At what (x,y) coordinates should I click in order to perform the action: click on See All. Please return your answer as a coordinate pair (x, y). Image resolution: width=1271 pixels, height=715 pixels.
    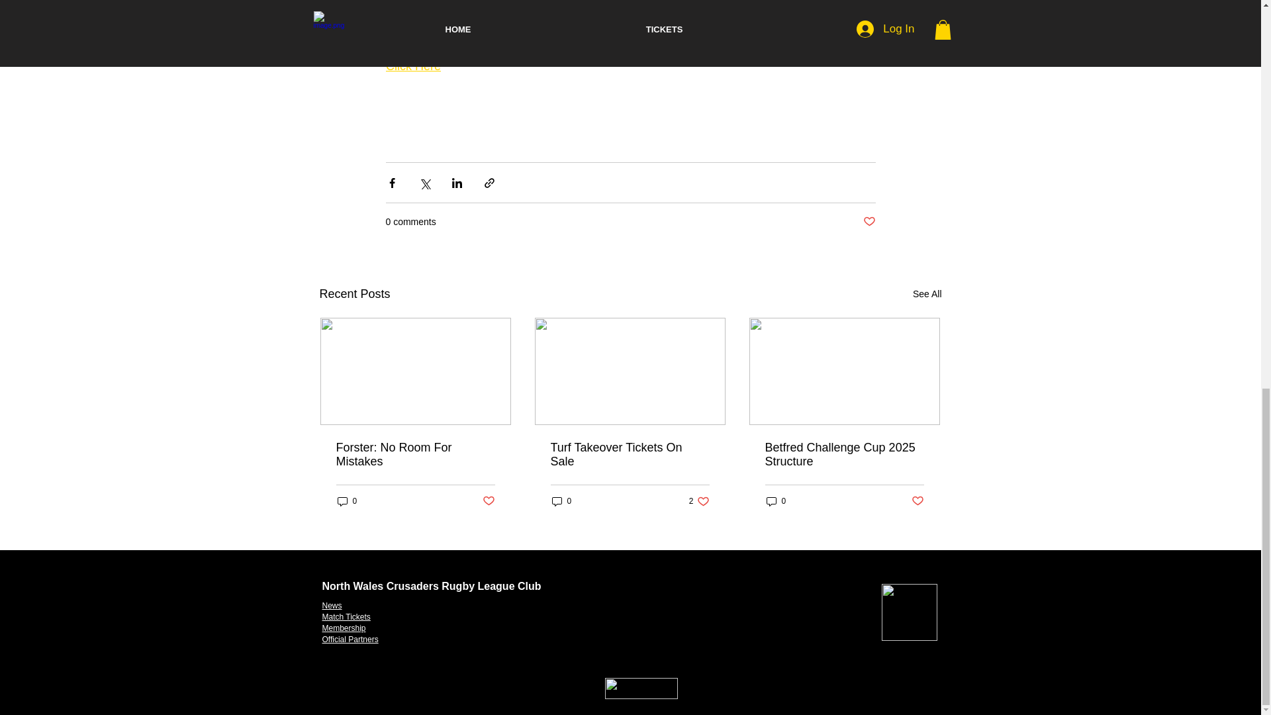
    Looking at the image, I should click on (869, 222).